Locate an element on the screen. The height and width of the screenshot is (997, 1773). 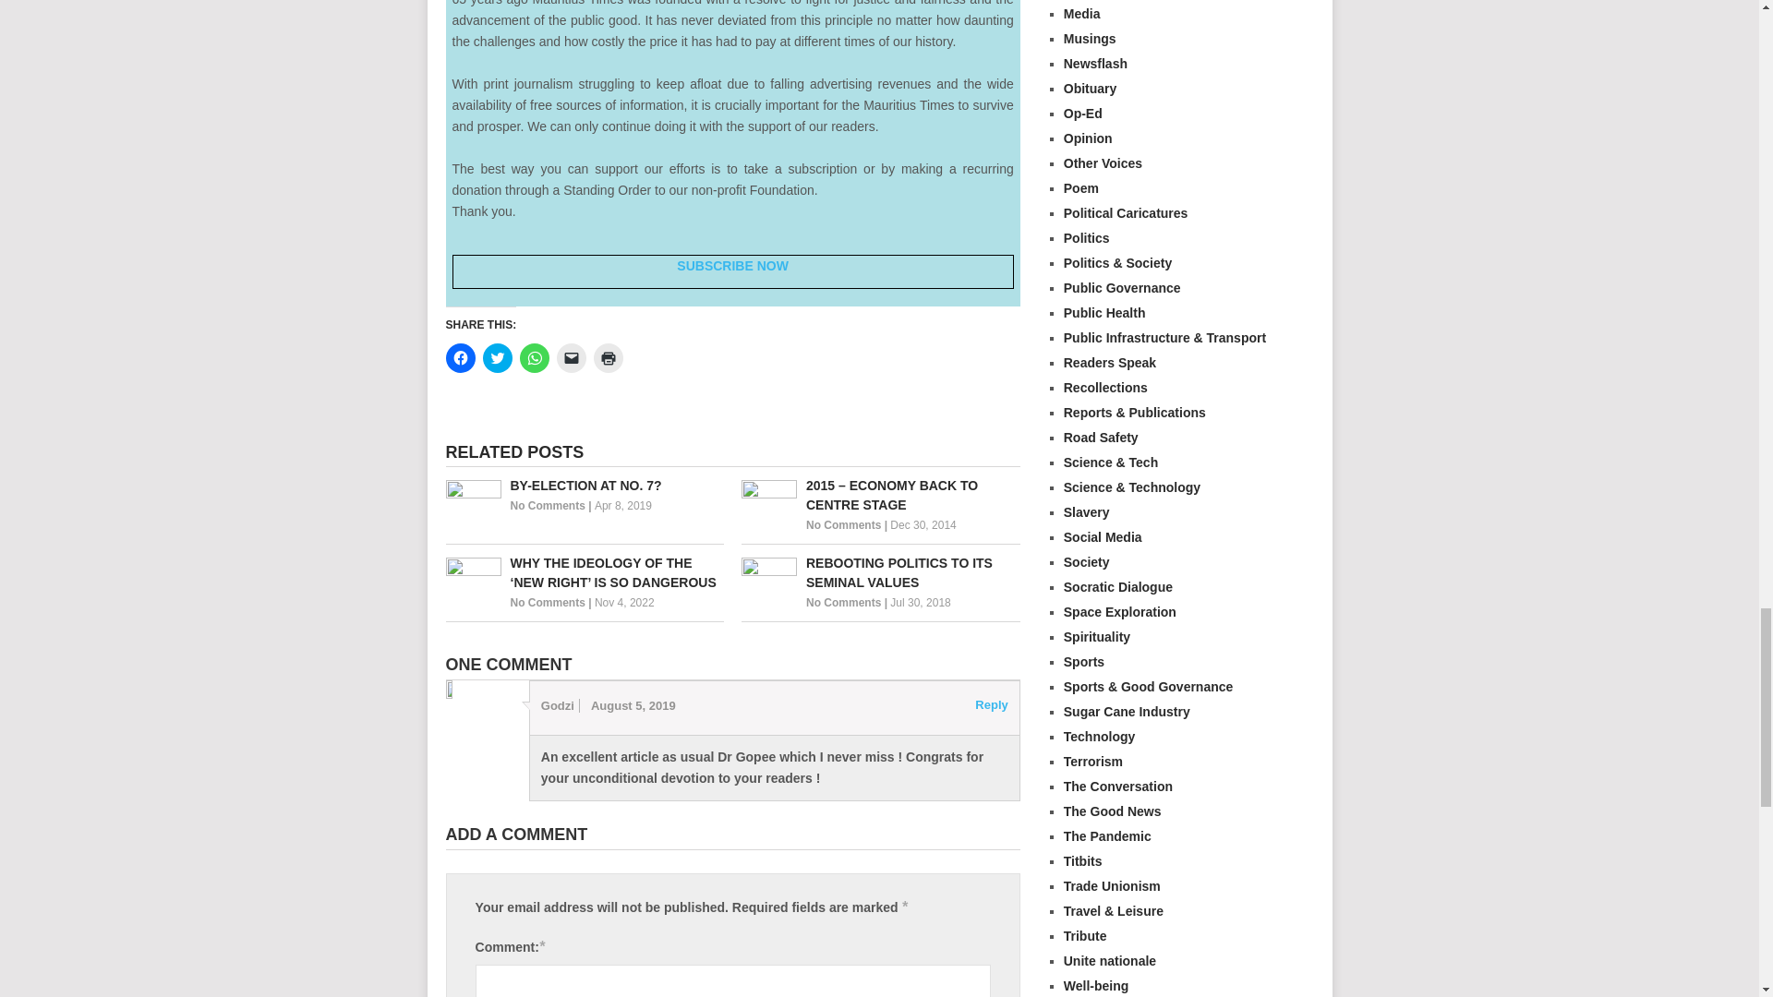
Click to share on Twitter is located at coordinates (497, 357).